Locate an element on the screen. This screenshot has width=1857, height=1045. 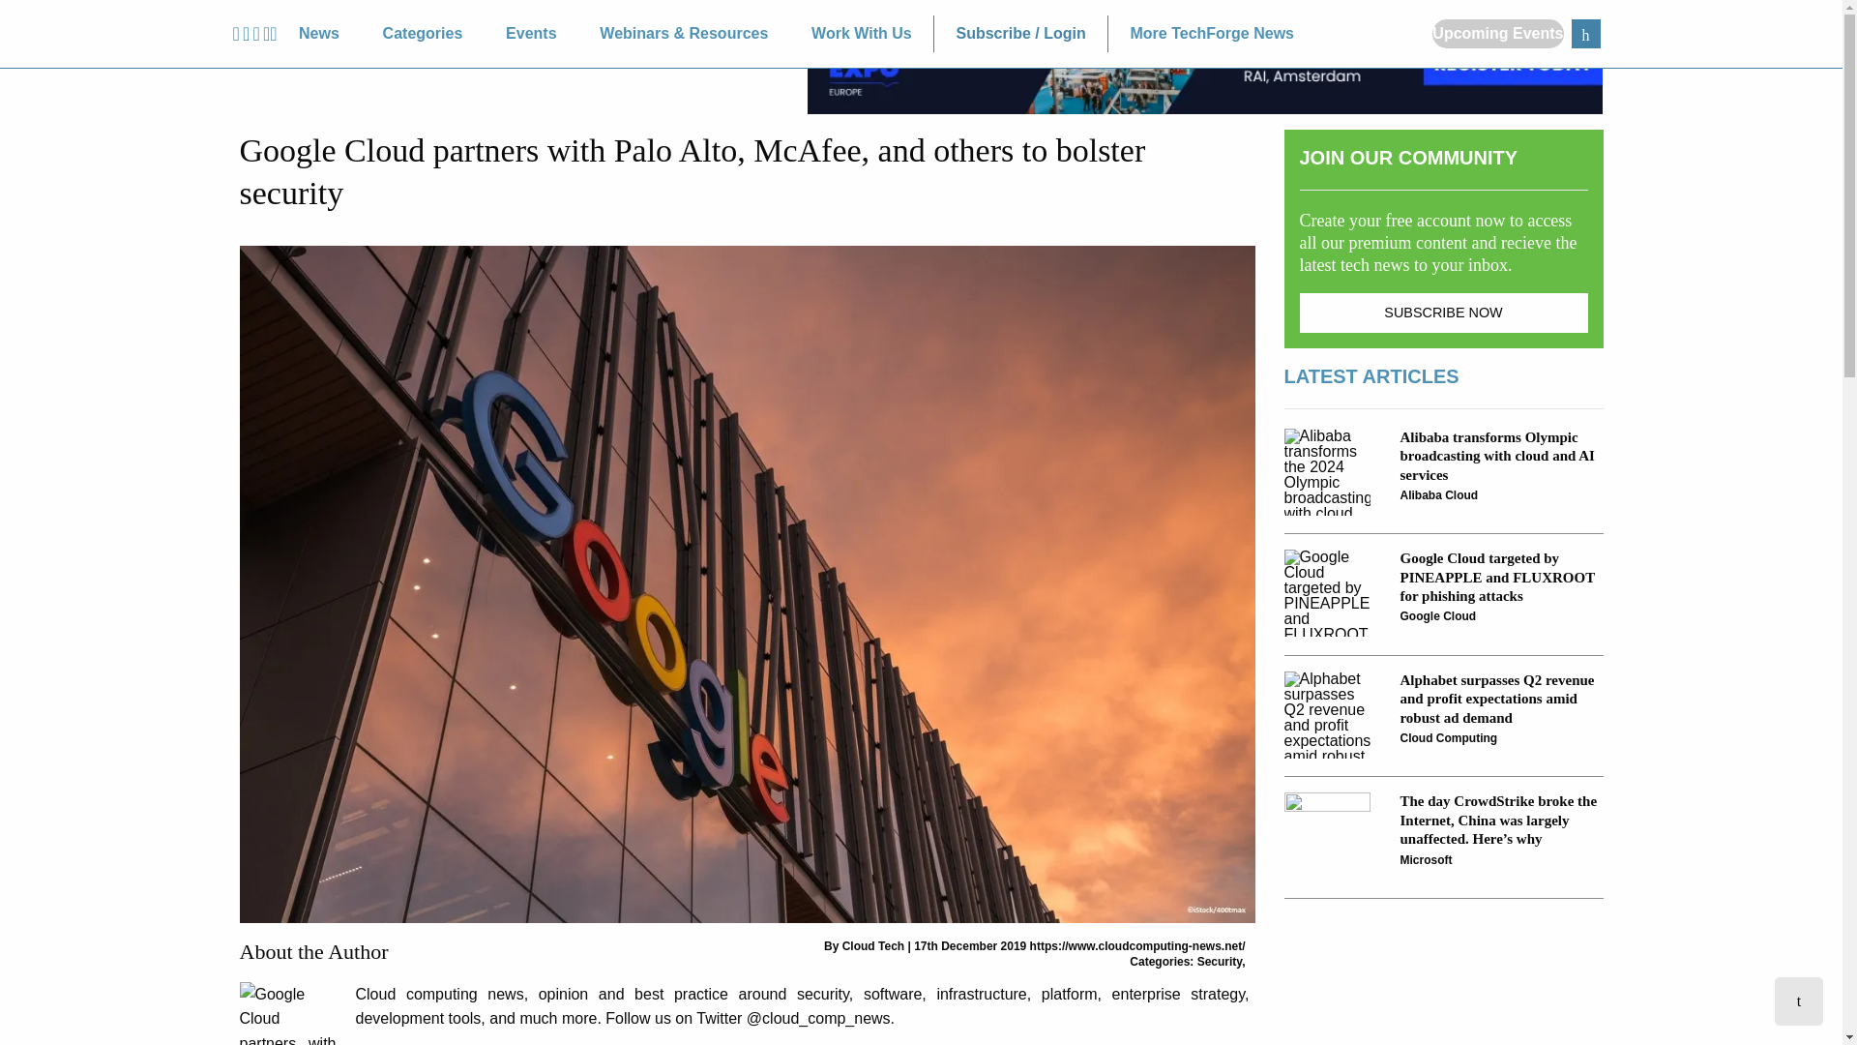
Categories is located at coordinates (422, 34).